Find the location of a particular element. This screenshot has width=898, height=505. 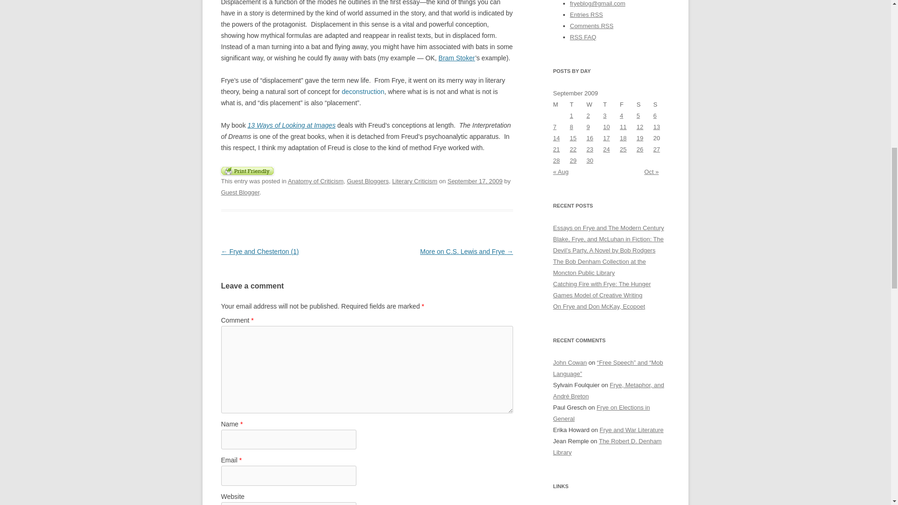

1 is located at coordinates (571, 115).